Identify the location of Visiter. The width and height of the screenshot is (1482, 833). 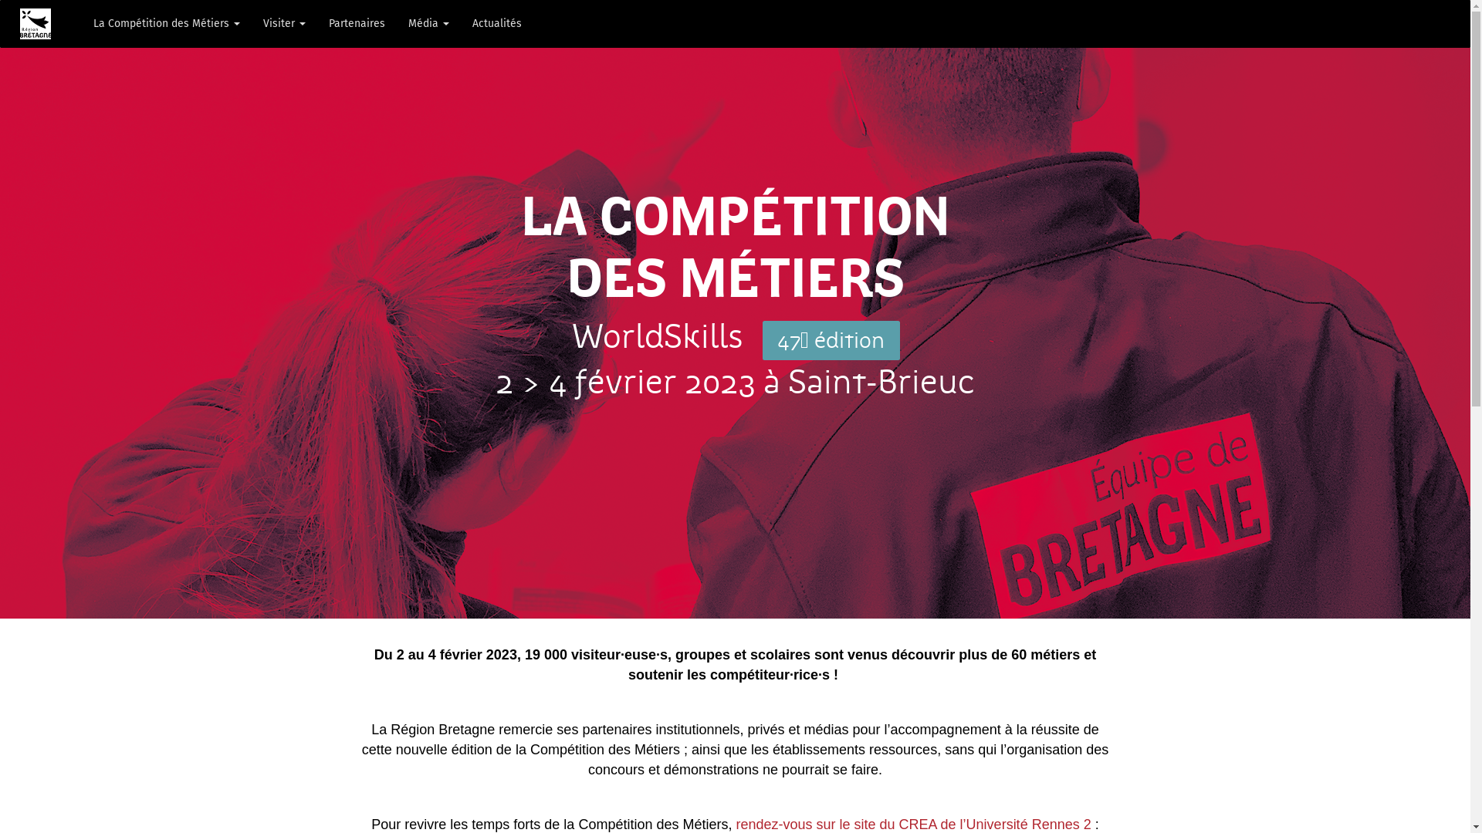
(284, 24).